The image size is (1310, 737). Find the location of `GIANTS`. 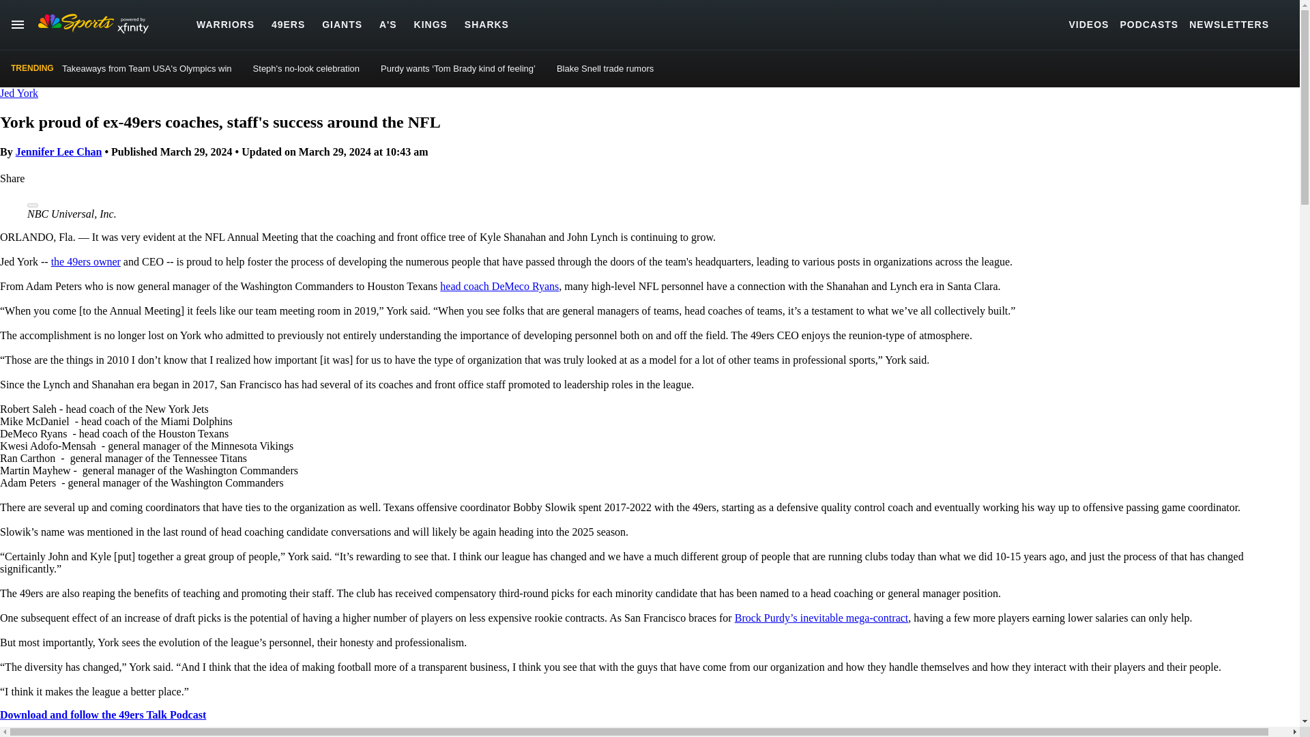

GIANTS is located at coordinates (343, 25).